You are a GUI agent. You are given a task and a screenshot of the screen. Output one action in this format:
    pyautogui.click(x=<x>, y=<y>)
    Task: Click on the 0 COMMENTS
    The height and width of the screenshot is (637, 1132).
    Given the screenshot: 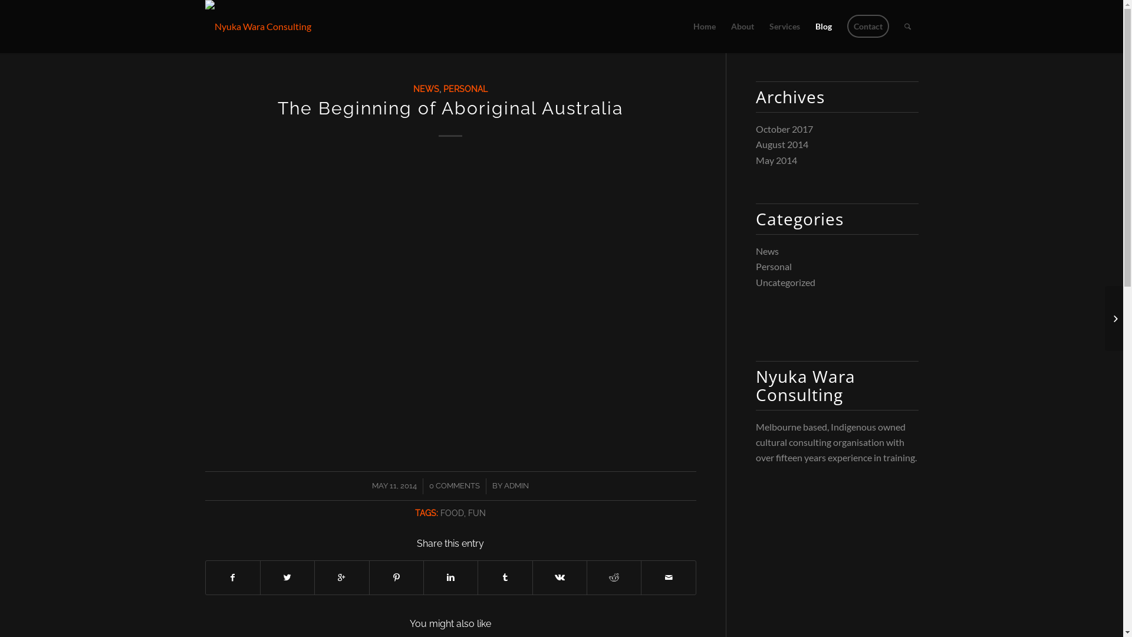 What is the action you would take?
    pyautogui.click(x=455, y=486)
    